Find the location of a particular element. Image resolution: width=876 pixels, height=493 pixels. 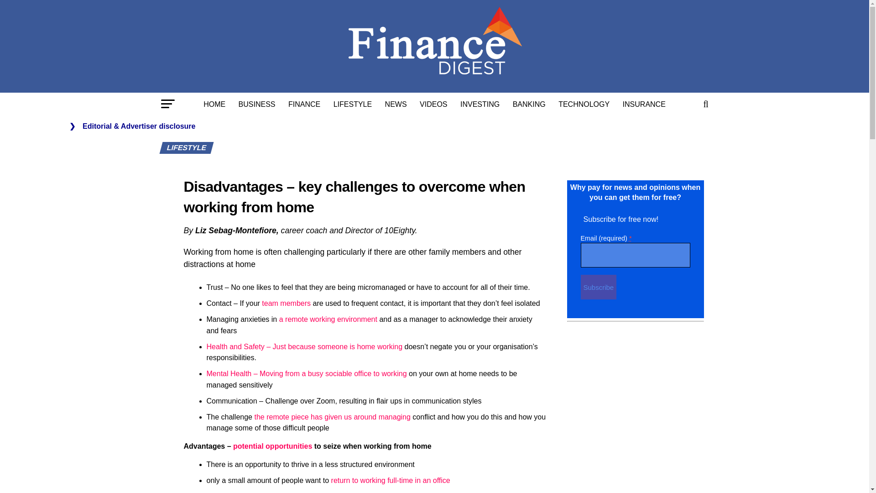

NEWS is located at coordinates (396, 104).